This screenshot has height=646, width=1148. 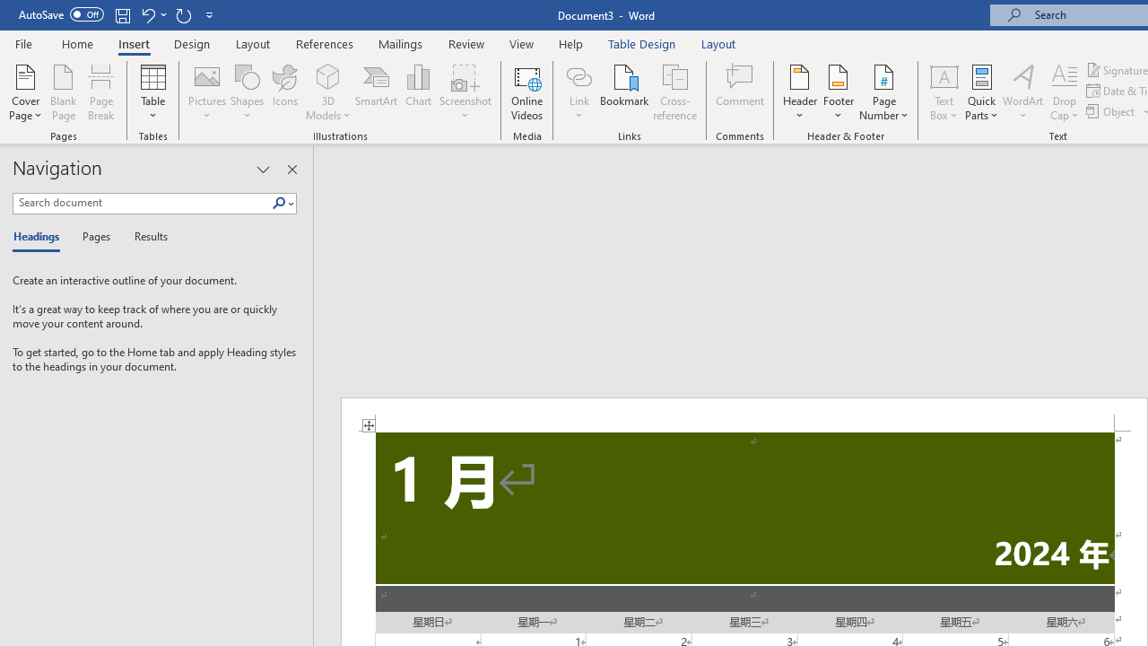 I want to click on Screenshot, so click(x=465, y=92).